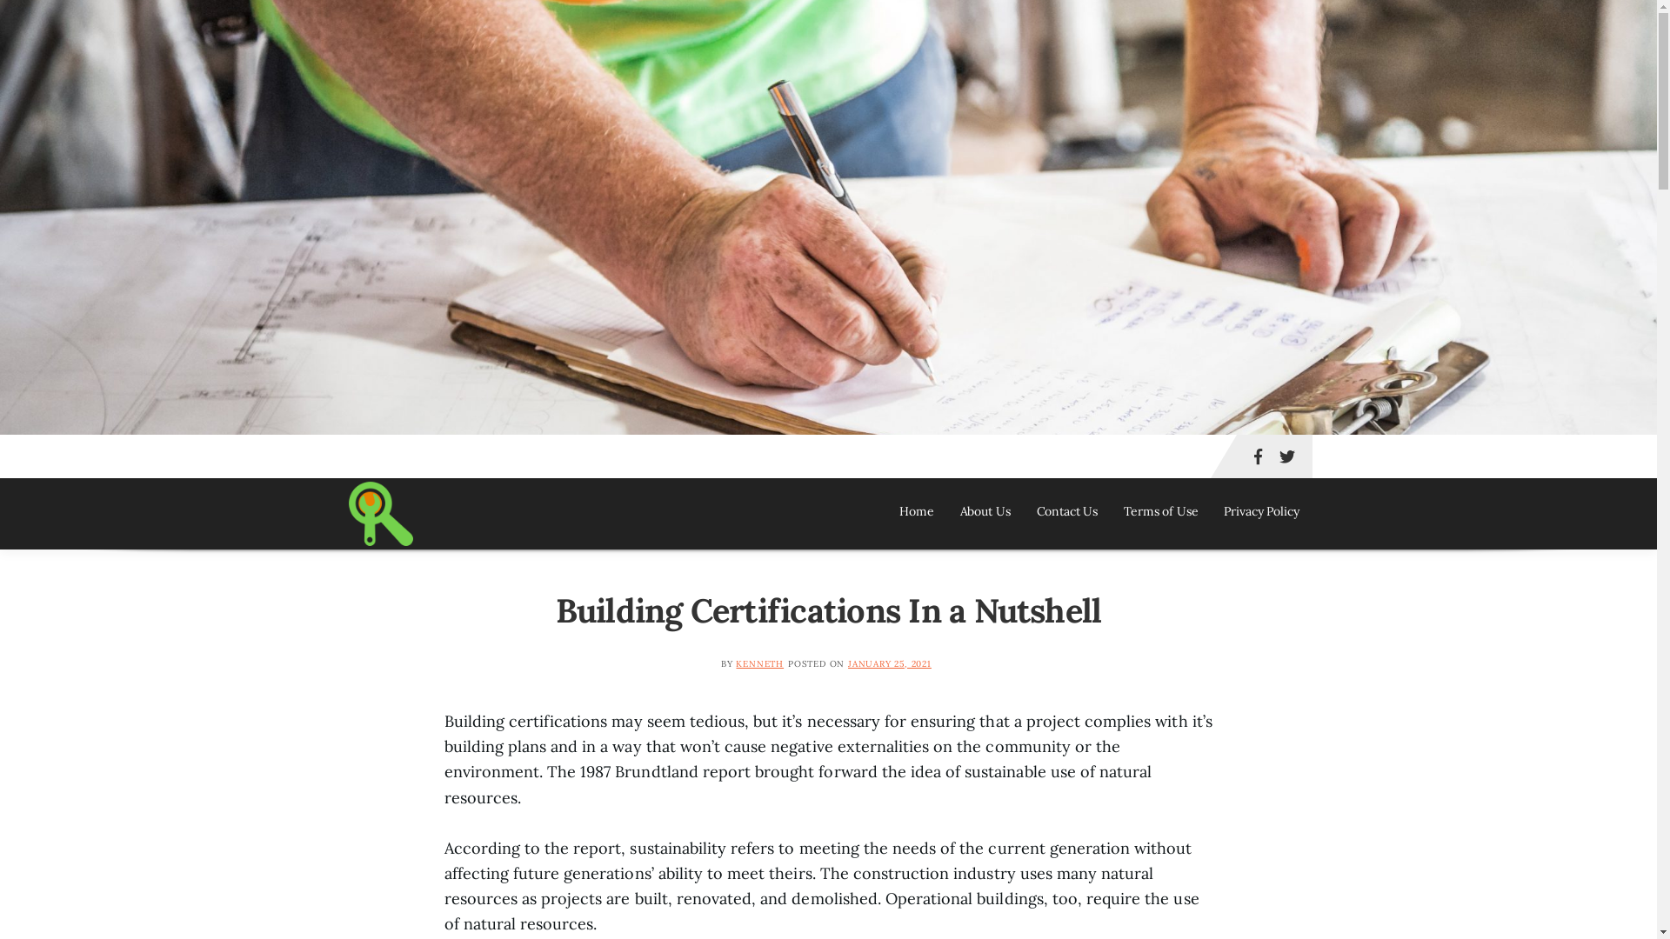  What do you see at coordinates (1286, 456) in the screenshot?
I see `twitter` at bounding box center [1286, 456].